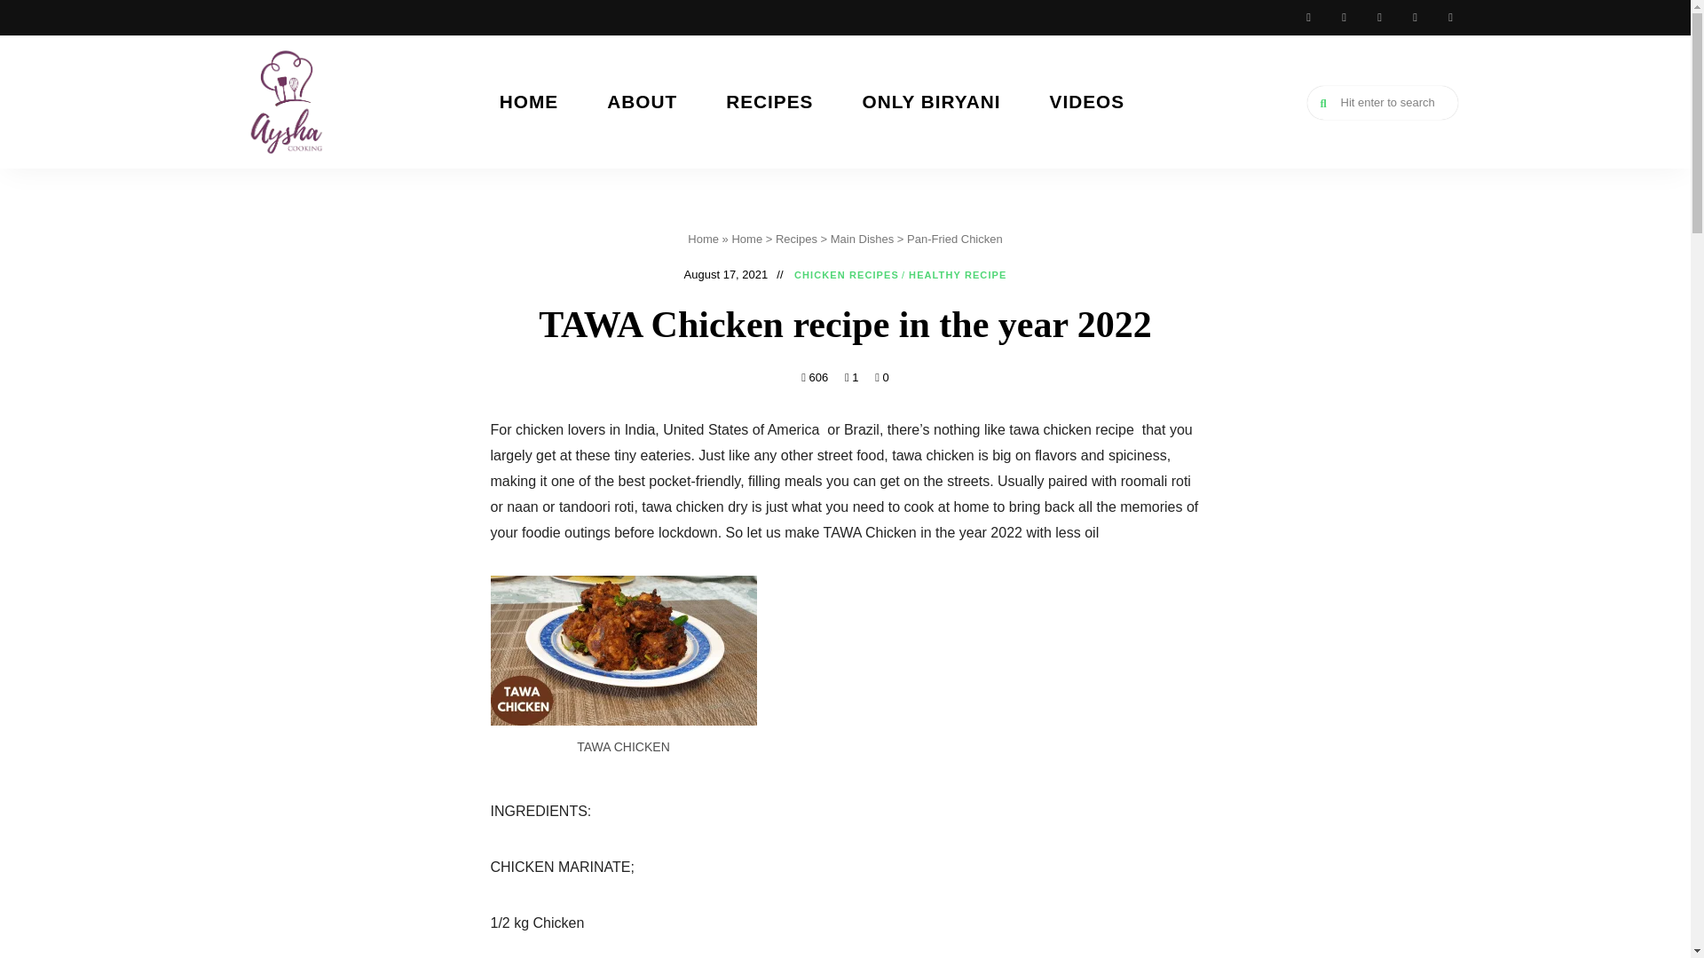 Image resolution: width=1704 pixels, height=958 pixels. Describe the element at coordinates (277, 197) in the screenshot. I see `Aysha Cooking` at that location.